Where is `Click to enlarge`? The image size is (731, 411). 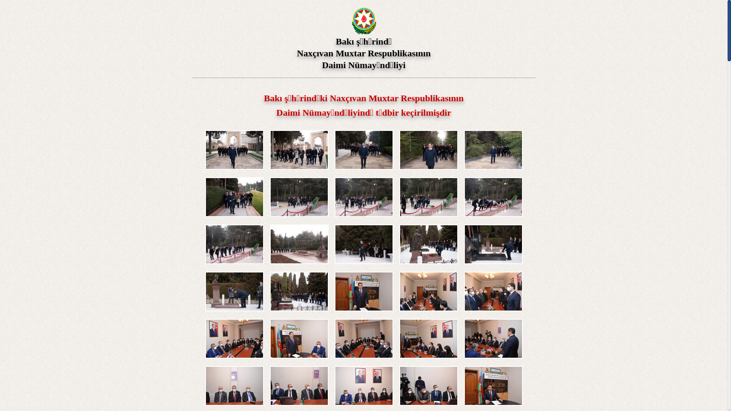 Click to enlarge is located at coordinates (493, 244).